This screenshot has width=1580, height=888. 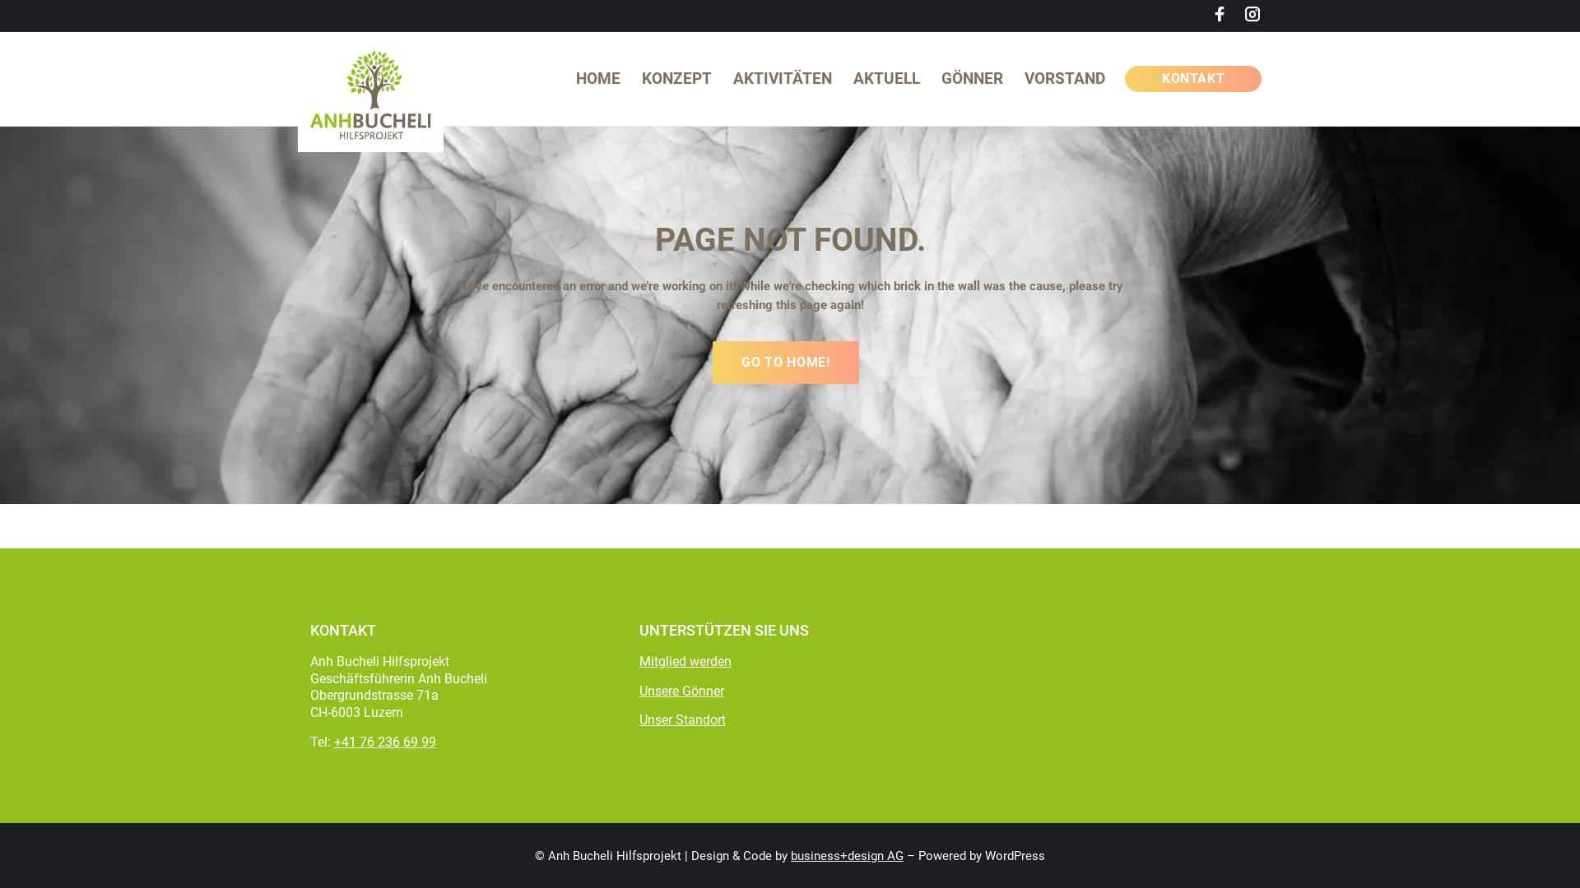 What do you see at coordinates (1193, 79) in the screenshot?
I see `KONTAKT` at bounding box center [1193, 79].